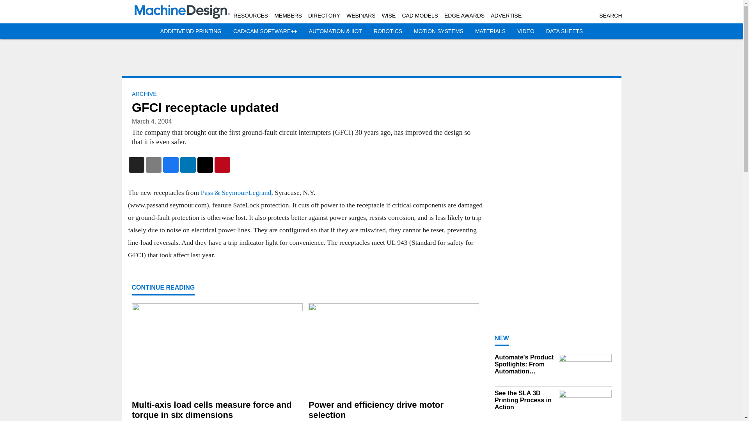  Describe the element at coordinates (464, 16) in the screenshot. I see `EDGE AWARDS` at that location.